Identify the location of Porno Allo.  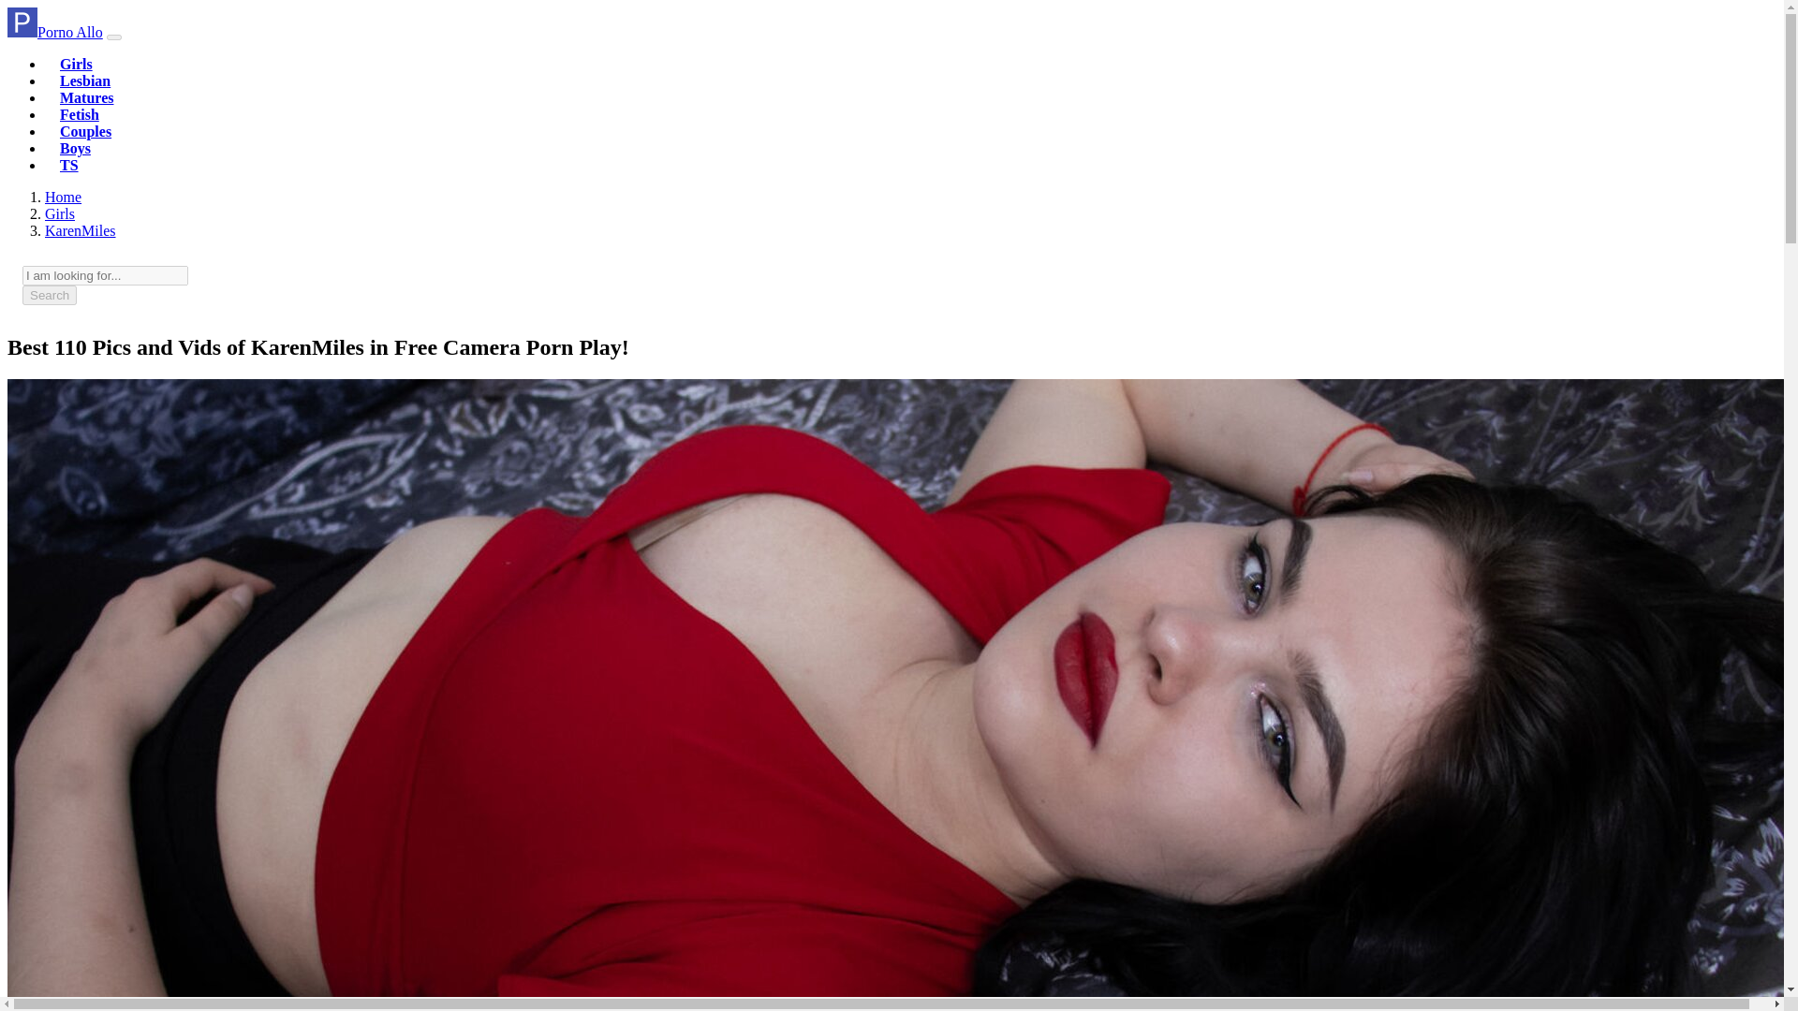
(54, 32).